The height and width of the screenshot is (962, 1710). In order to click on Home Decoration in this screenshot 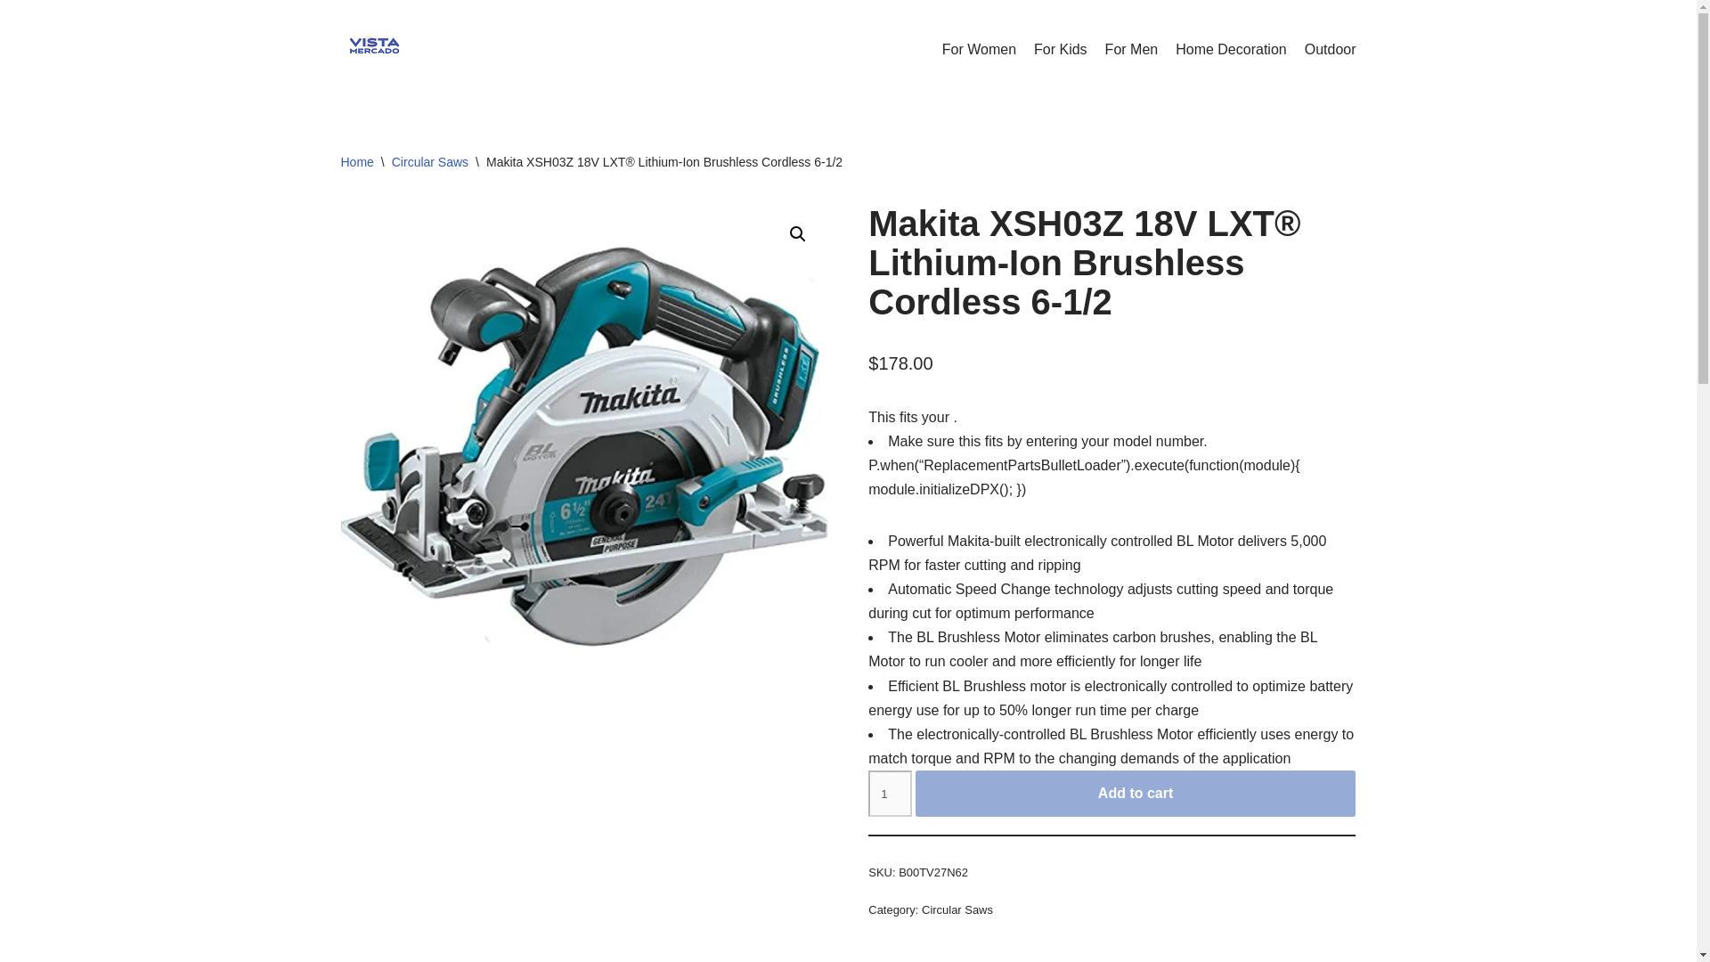, I will do `click(1231, 50)`.